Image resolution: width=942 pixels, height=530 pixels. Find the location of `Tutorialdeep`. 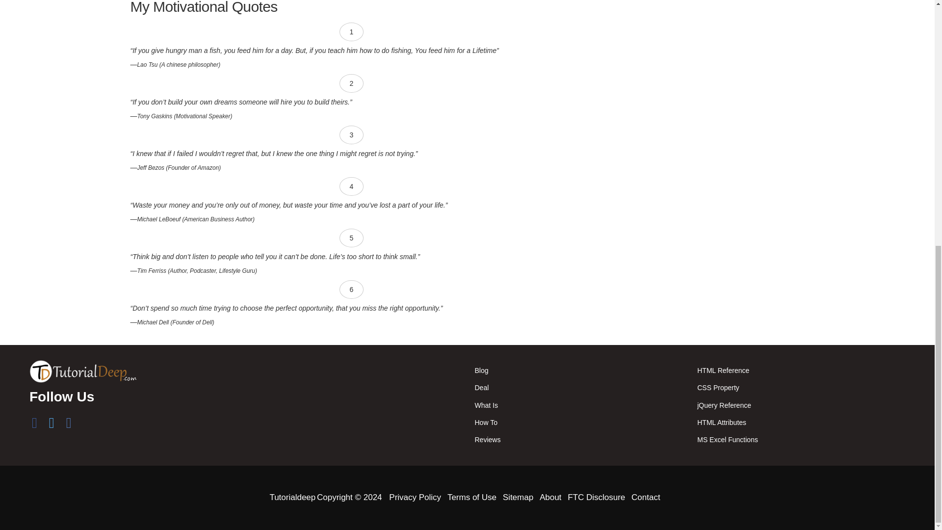

Tutorialdeep is located at coordinates (292, 497).